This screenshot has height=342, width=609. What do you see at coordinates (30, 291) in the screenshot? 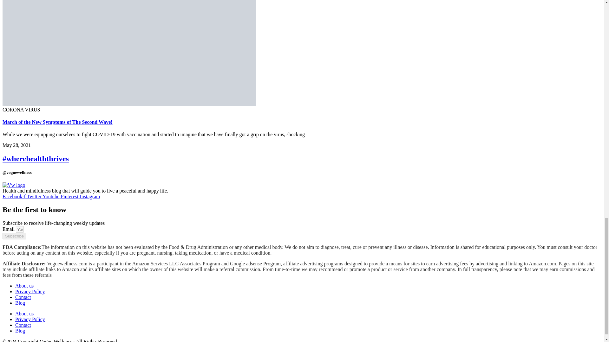
I see `Privacy Policy` at bounding box center [30, 291].